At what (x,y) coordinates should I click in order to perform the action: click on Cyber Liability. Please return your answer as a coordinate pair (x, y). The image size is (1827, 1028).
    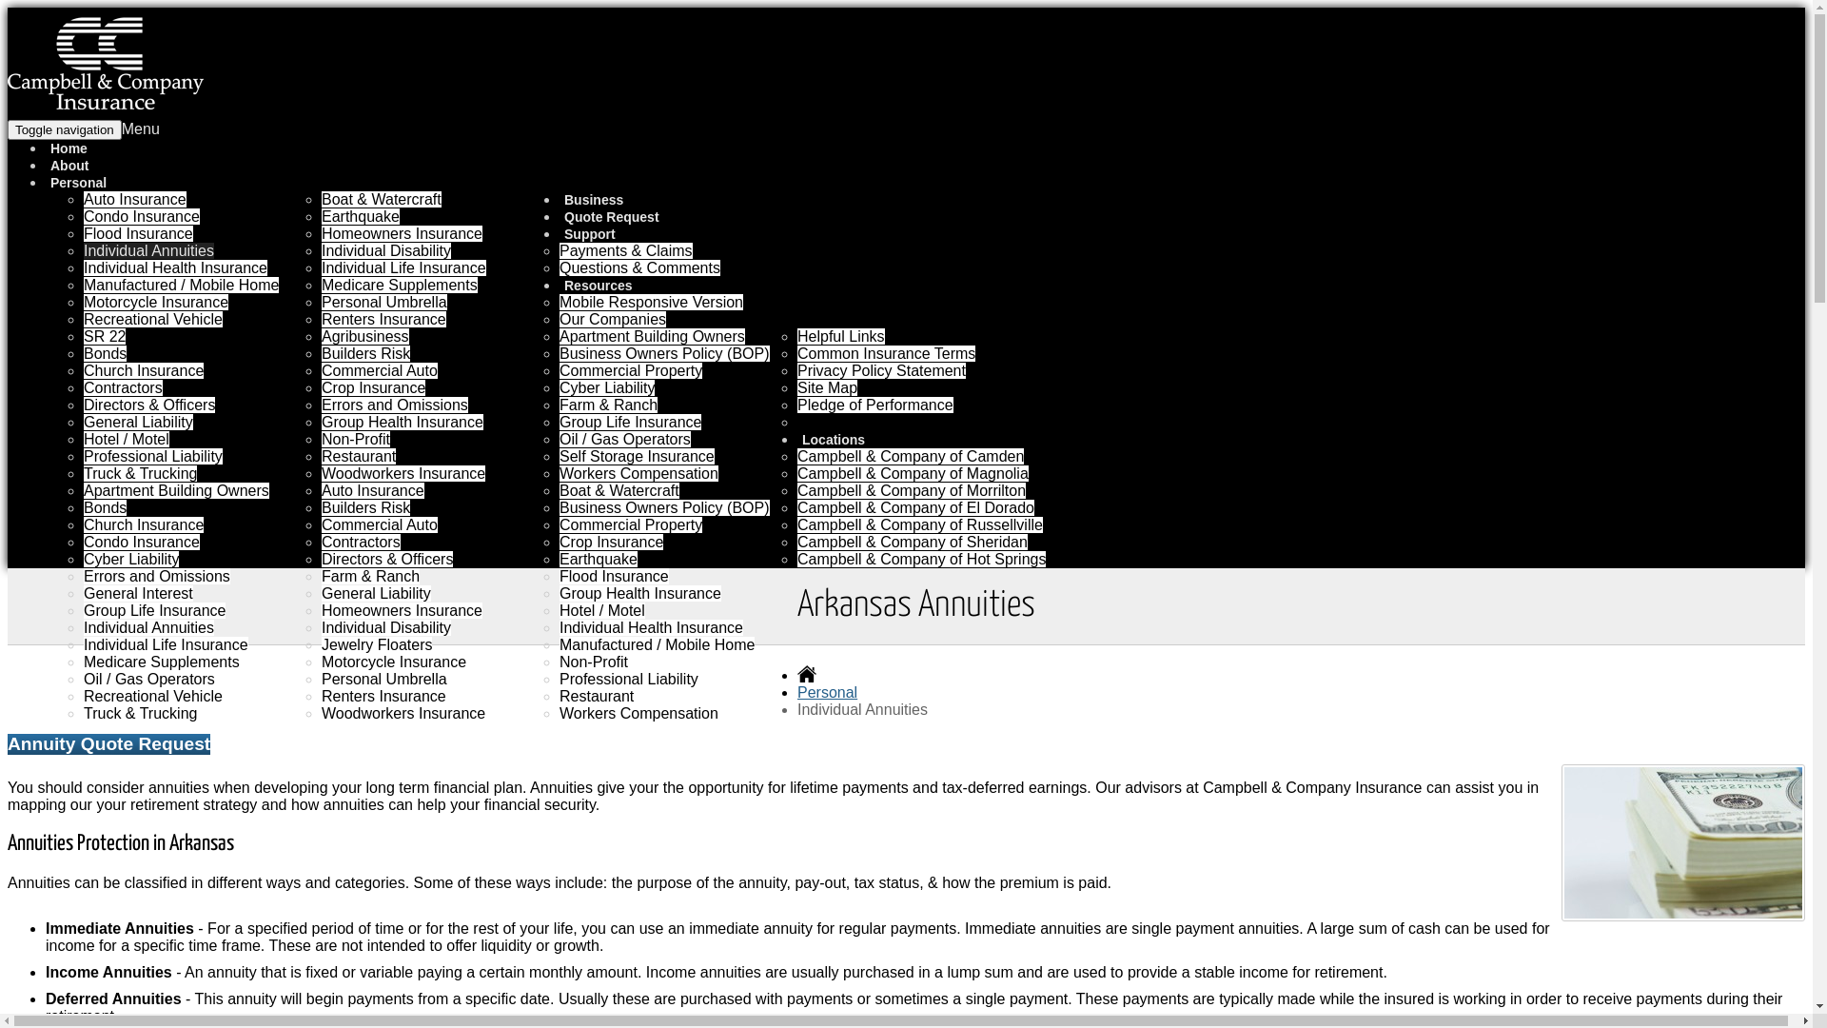
    Looking at the image, I should click on (131, 560).